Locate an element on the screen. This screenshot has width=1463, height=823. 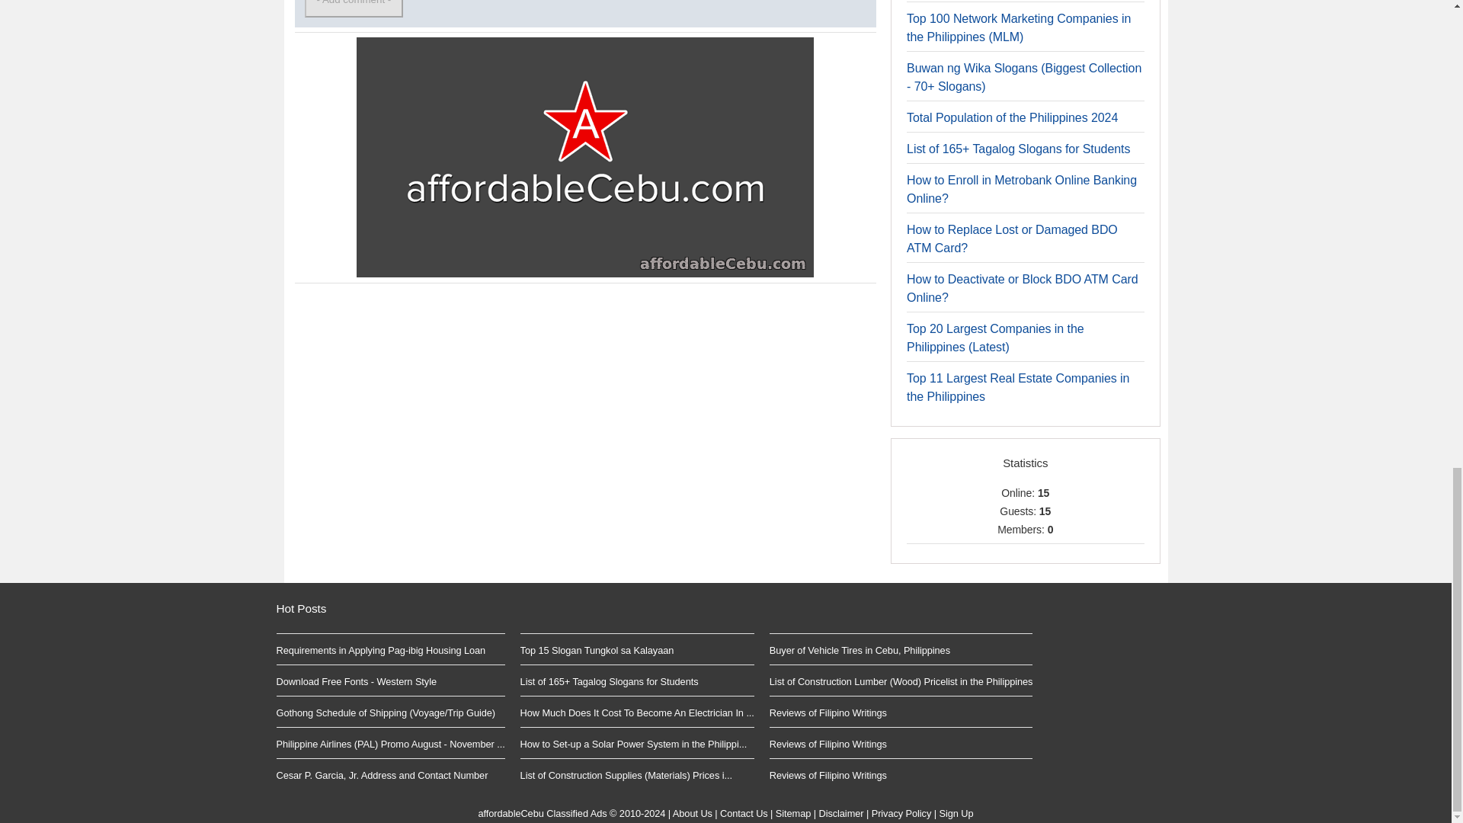
- Add comment - is located at coordinates (354, 8).